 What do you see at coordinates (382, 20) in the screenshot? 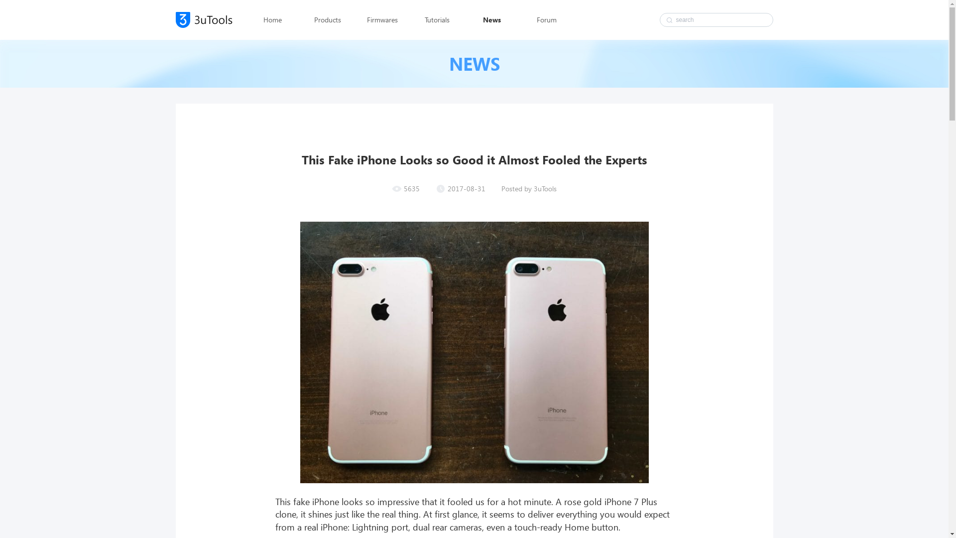
I see `Firmwares` at bounding box center [382, 20].